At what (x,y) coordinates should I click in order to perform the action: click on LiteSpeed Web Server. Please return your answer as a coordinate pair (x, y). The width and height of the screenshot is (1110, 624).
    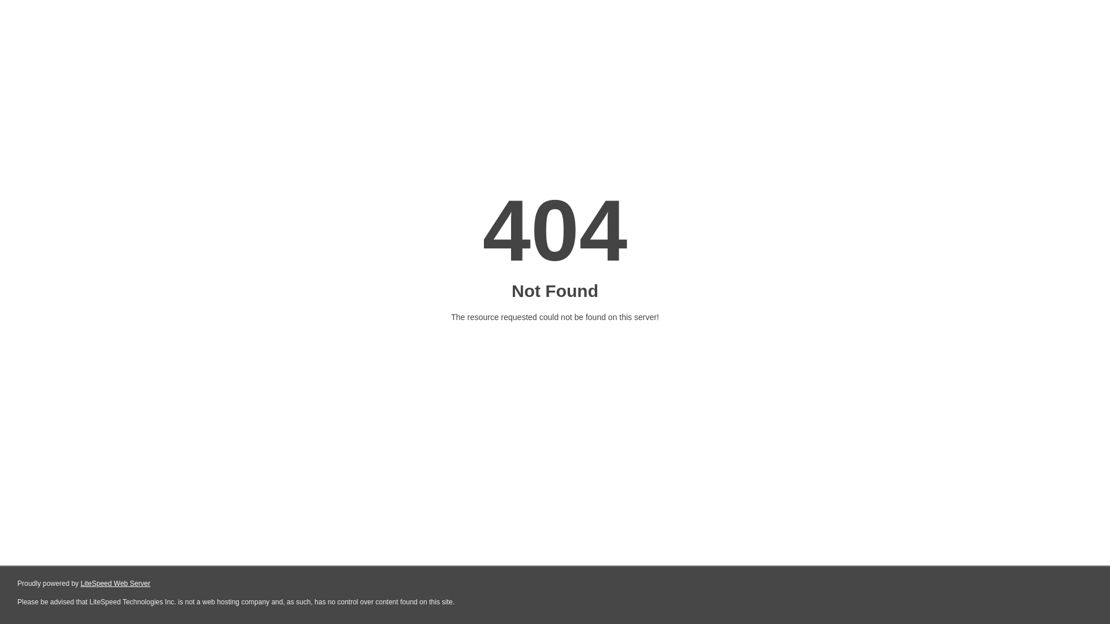
    Looking at the image, I should click on (116, 584).